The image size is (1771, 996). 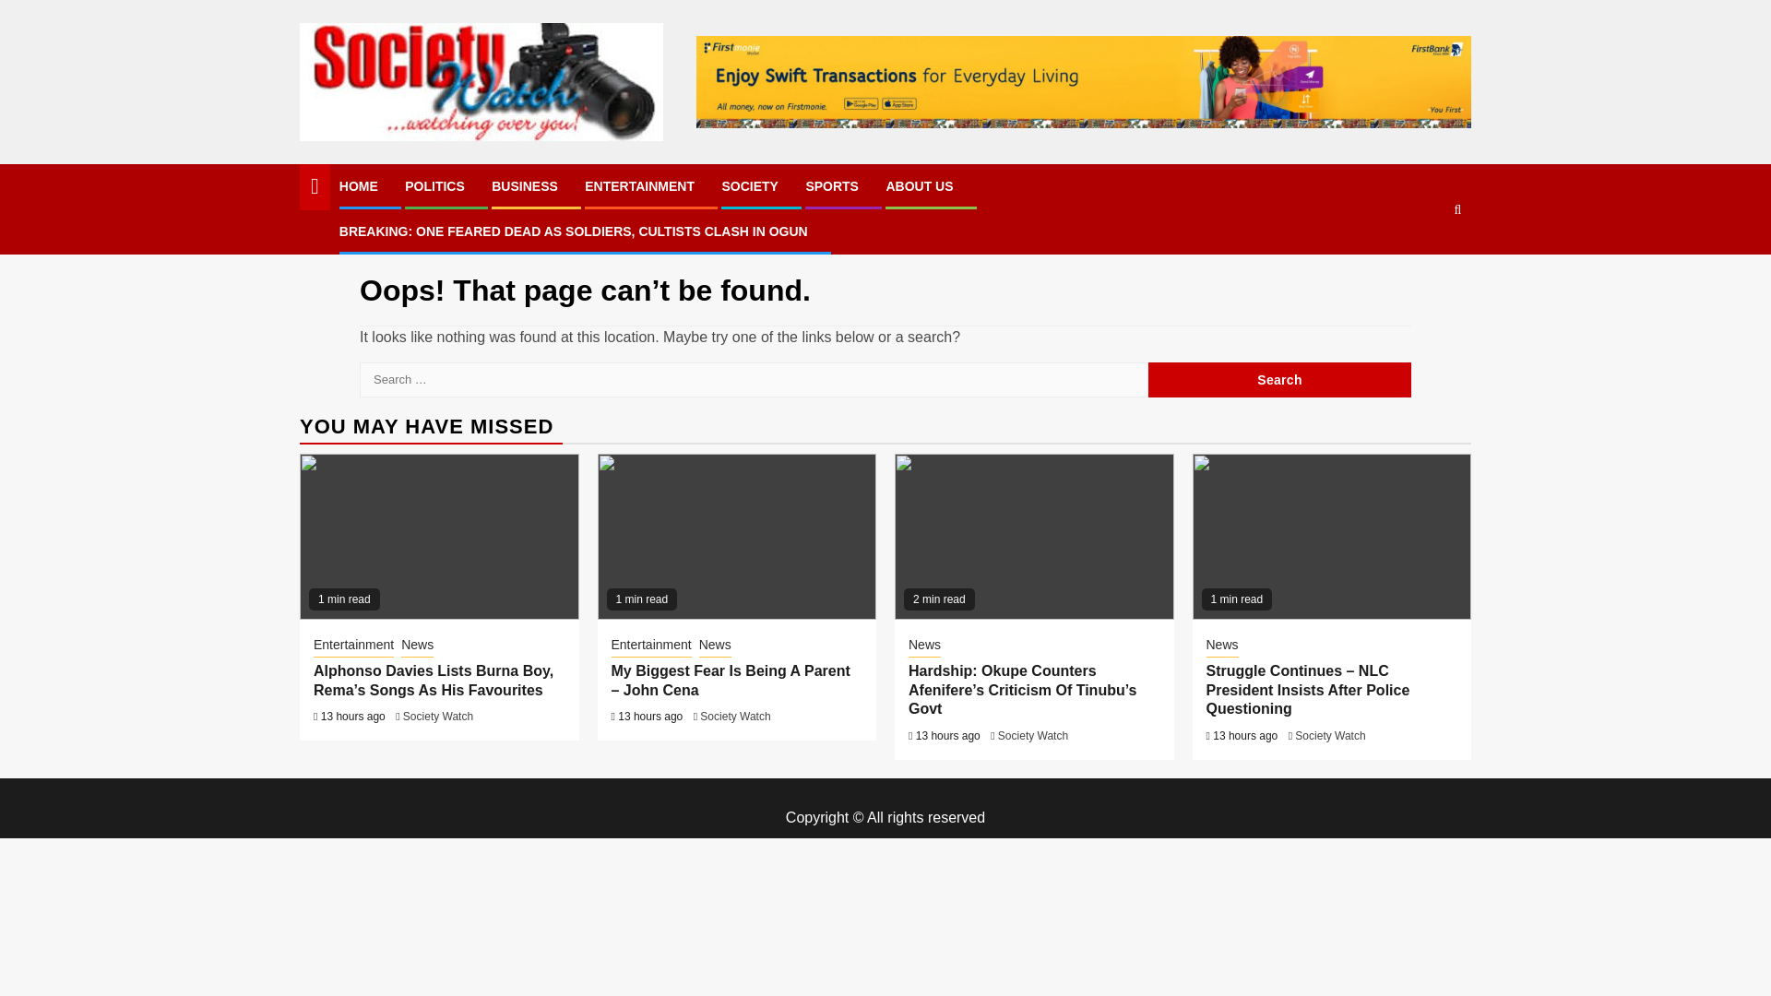 What do you see at coordinates (1330, 735) in the screenshot?
I see `Society Watch` at bounding box center [1330, 735].